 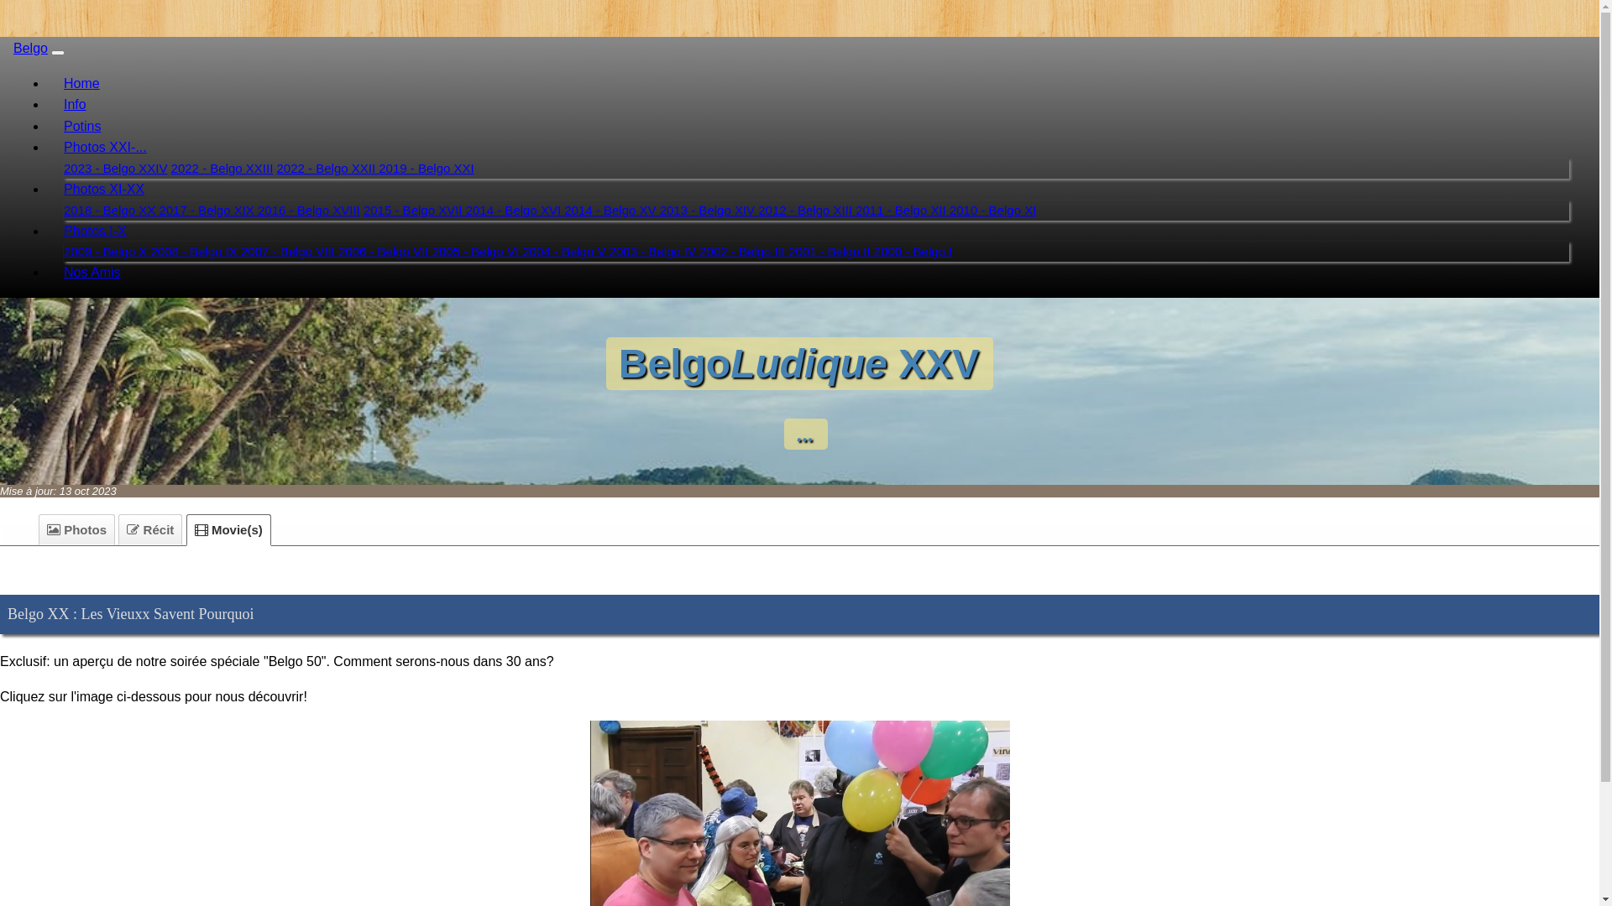 What do you see at coordinates (92, 272) in the screenshot?
I see `Nos Amis` at bounding box center [92, 272].